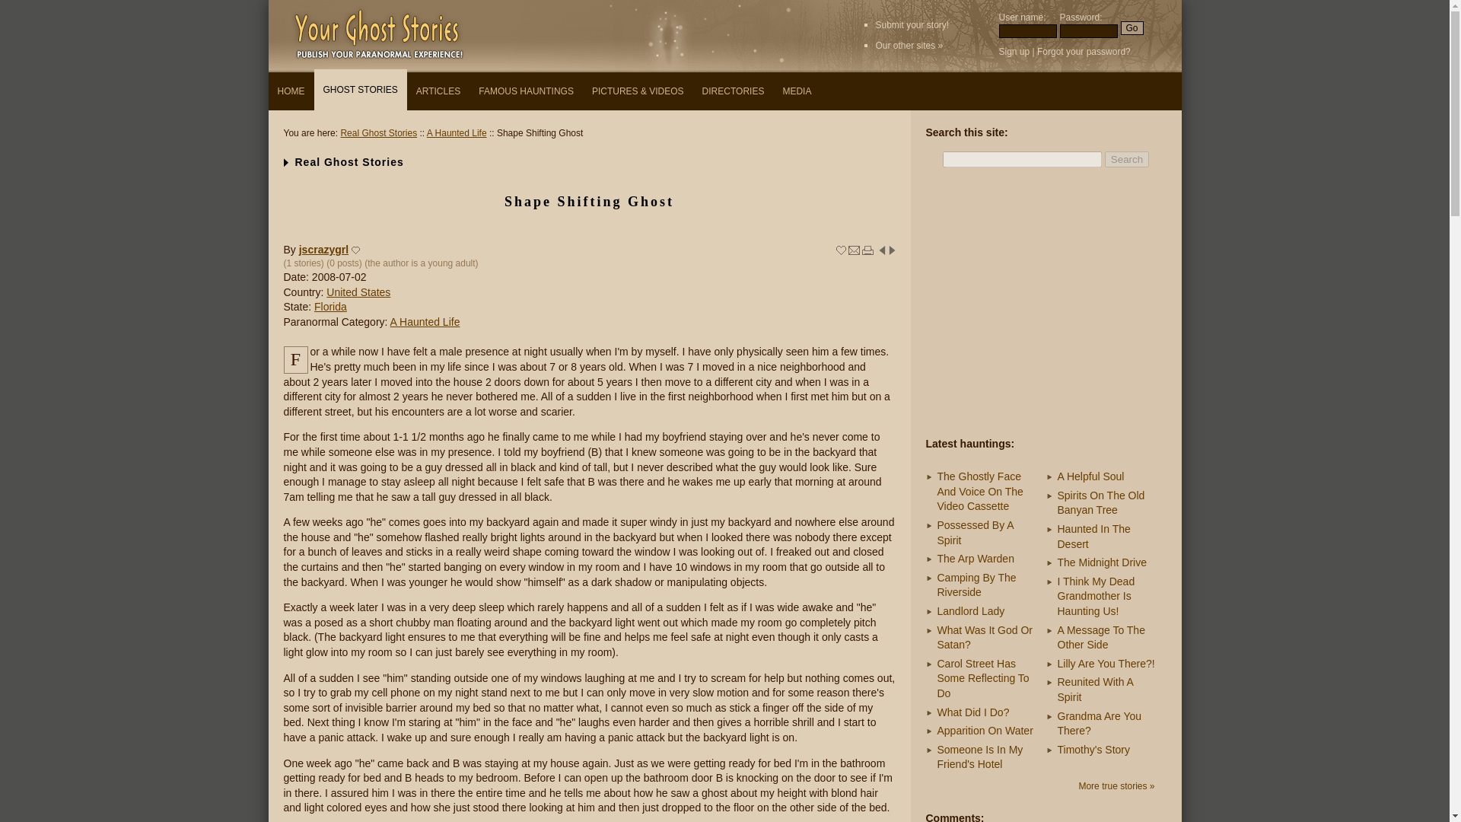 This screenshot has height=822, width=1461. What do you see at coordinates (1014, 51) in the screenshot?
I see `Sign up` at bounding box center [1014, 51].